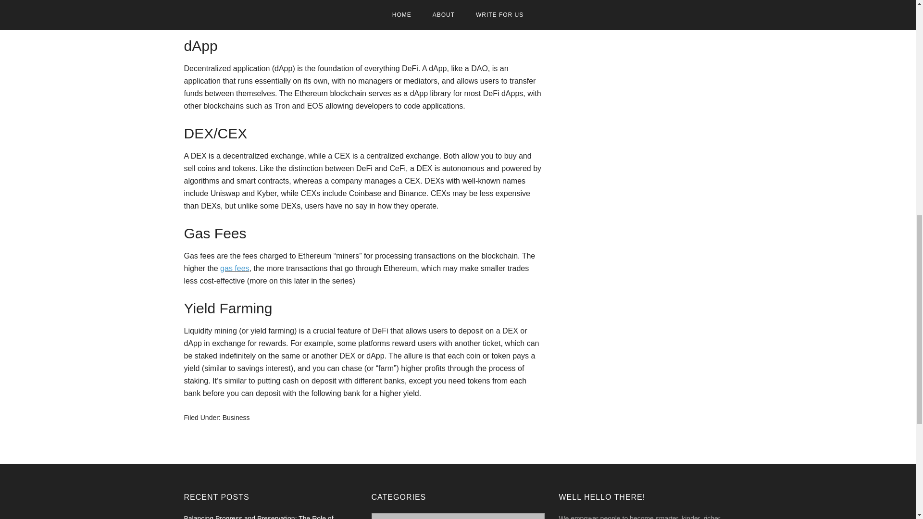 The height and width of the screenshot is (519, 923). I want to click on gas fees, so click(235, 268).